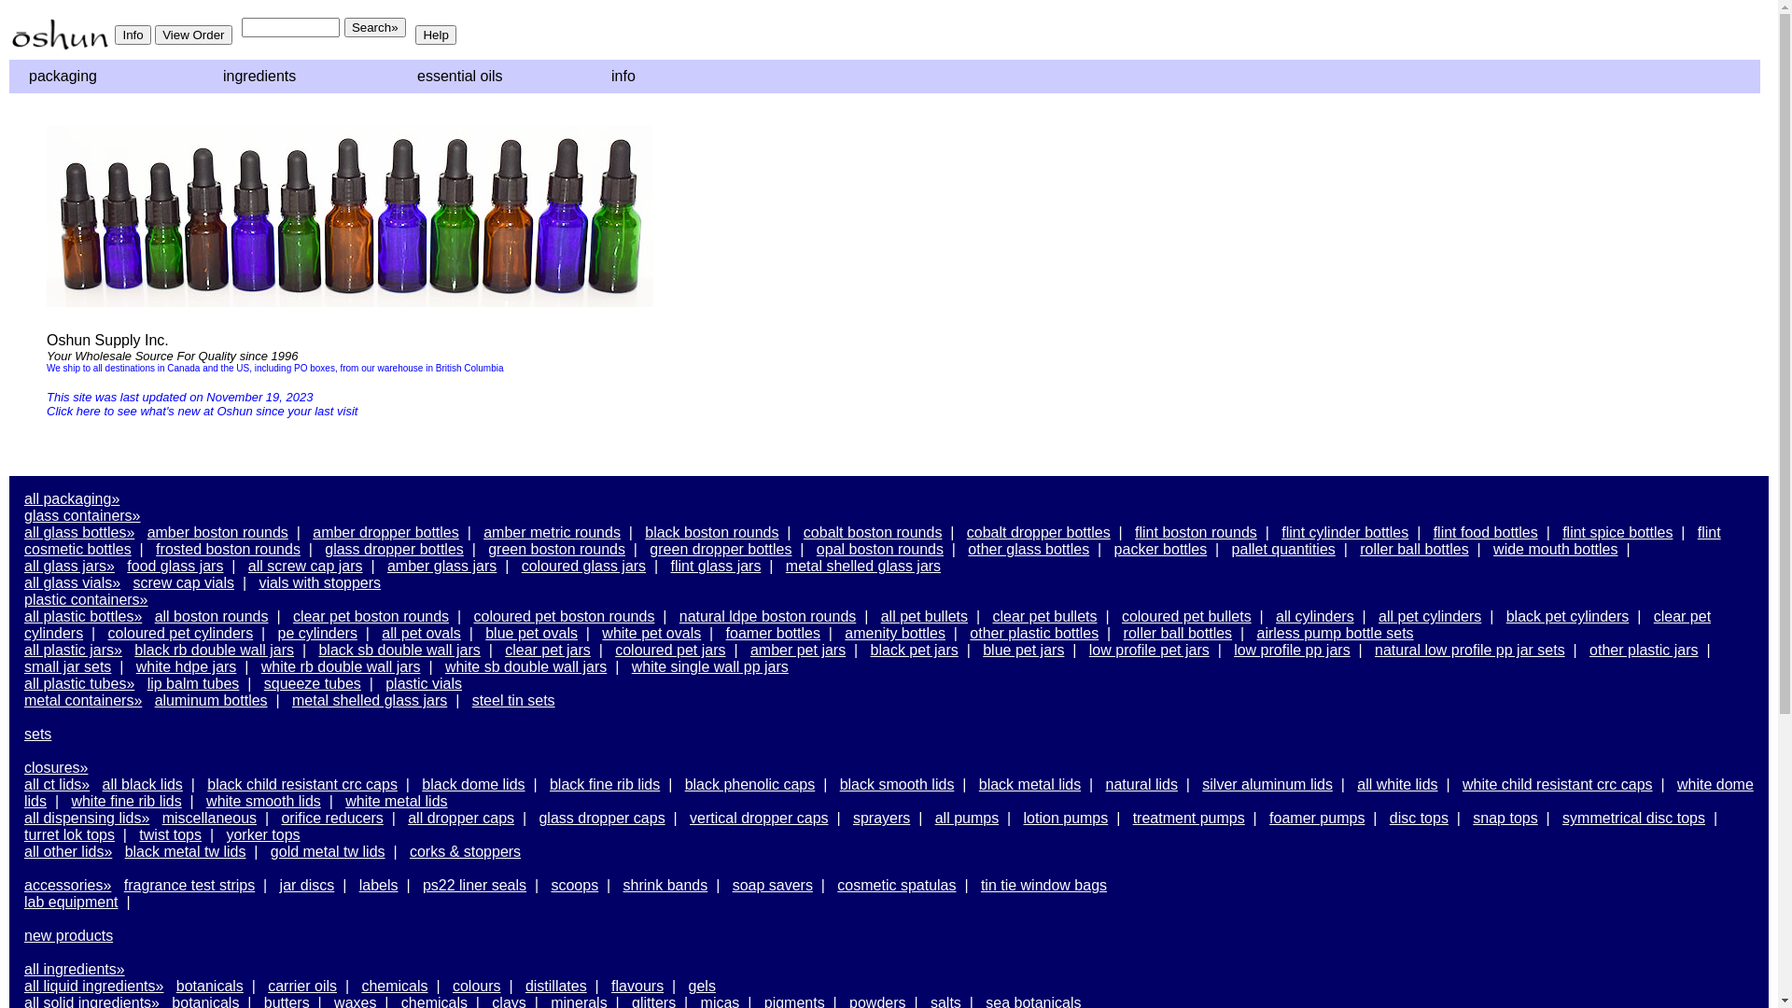  I want to click on black pet jars, so click(915, 650).